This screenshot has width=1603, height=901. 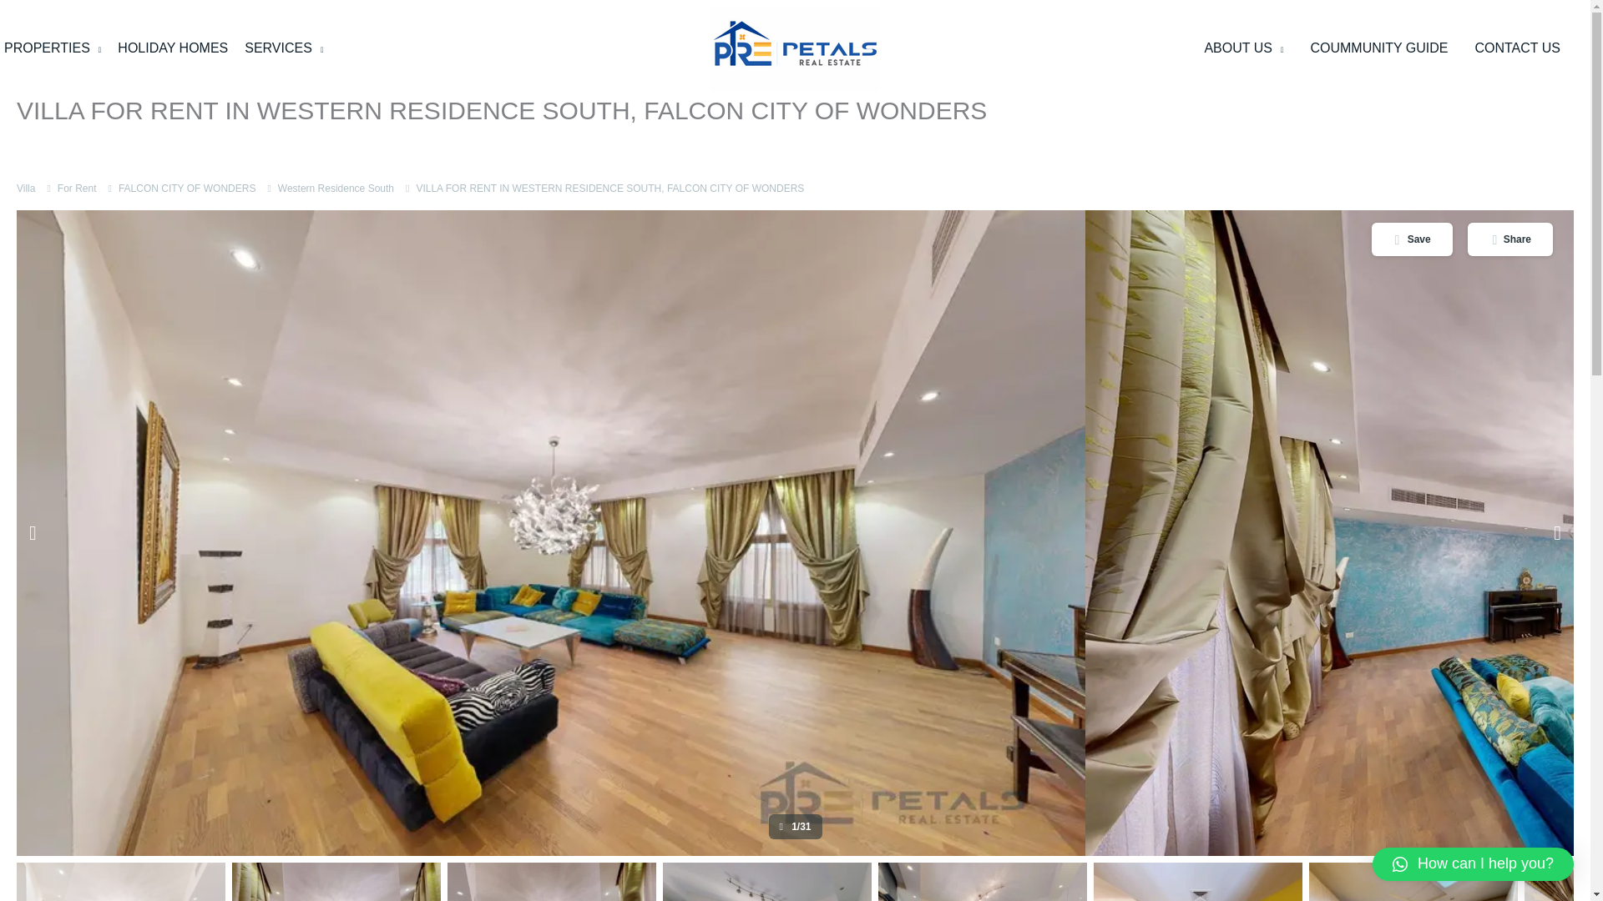 What do you see at coordinates (172, 48) in the screenshot?
I see `HOLIDAY HOMES` at bounding box center [172, 48].